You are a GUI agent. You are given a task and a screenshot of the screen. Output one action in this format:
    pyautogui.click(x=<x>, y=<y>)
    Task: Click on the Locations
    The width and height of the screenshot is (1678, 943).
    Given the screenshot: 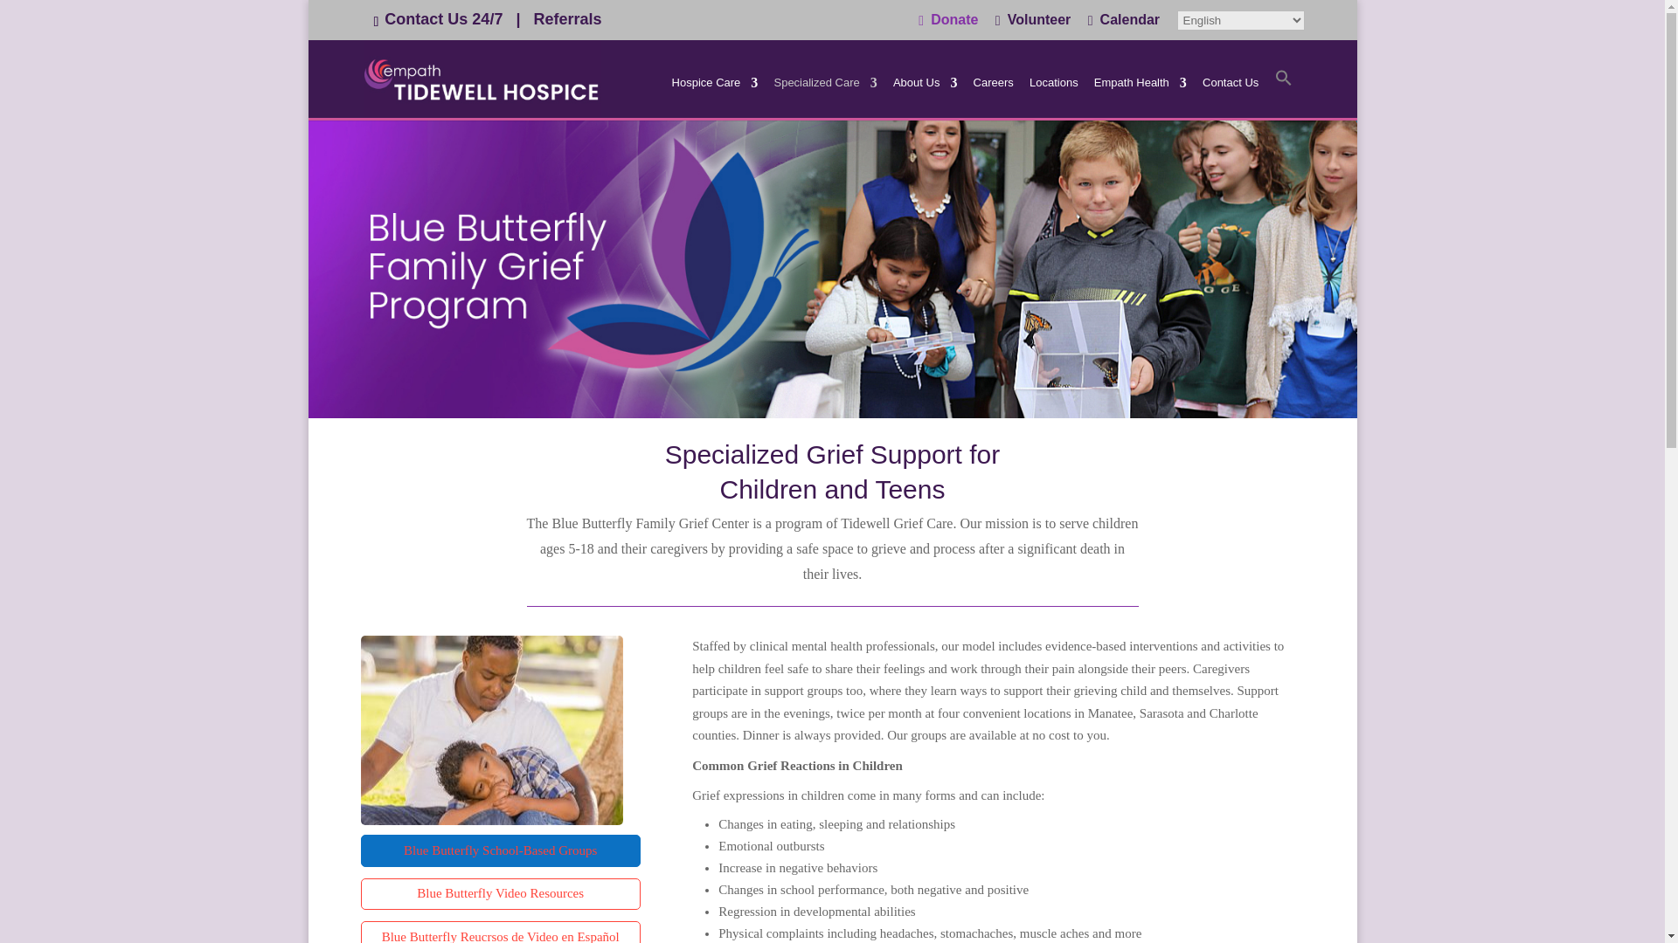 What is the action you would take?
    pyautogui.click(x=1054, y=97)
    